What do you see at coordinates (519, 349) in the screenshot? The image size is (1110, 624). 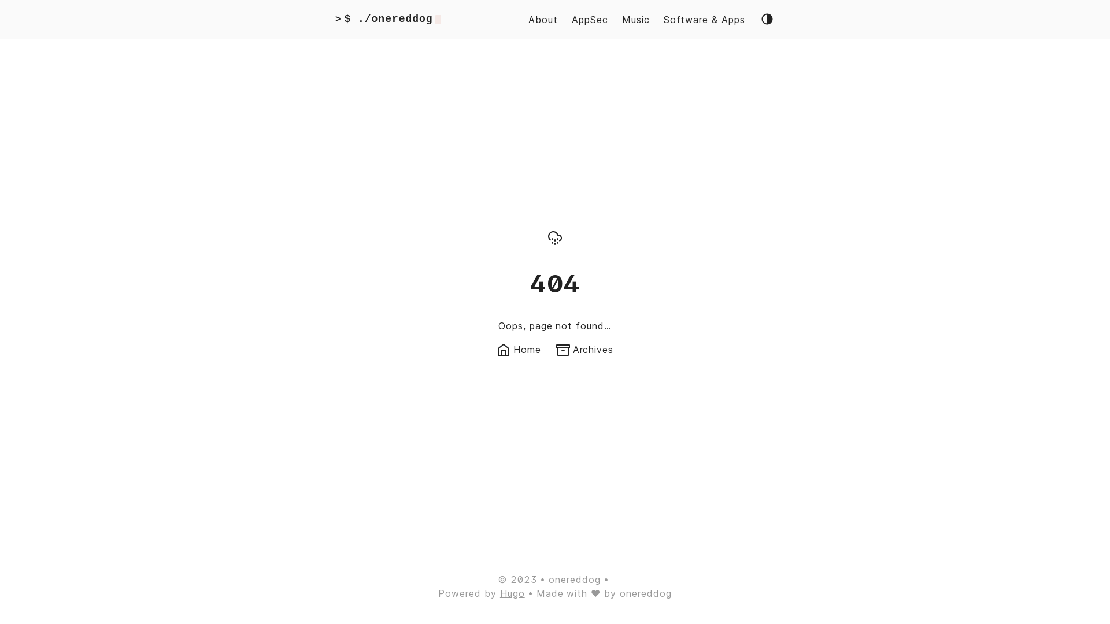 I see `Home` at bounding box center [519, 349].